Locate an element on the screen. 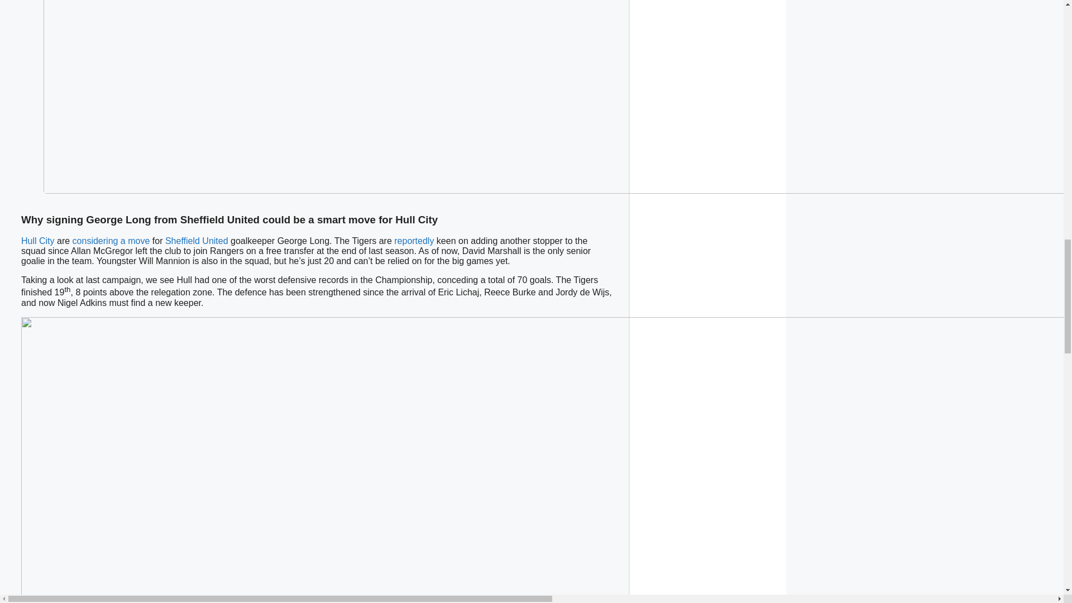 The image size is (1072, 603). Hull City is located at coordinates (38, 241).